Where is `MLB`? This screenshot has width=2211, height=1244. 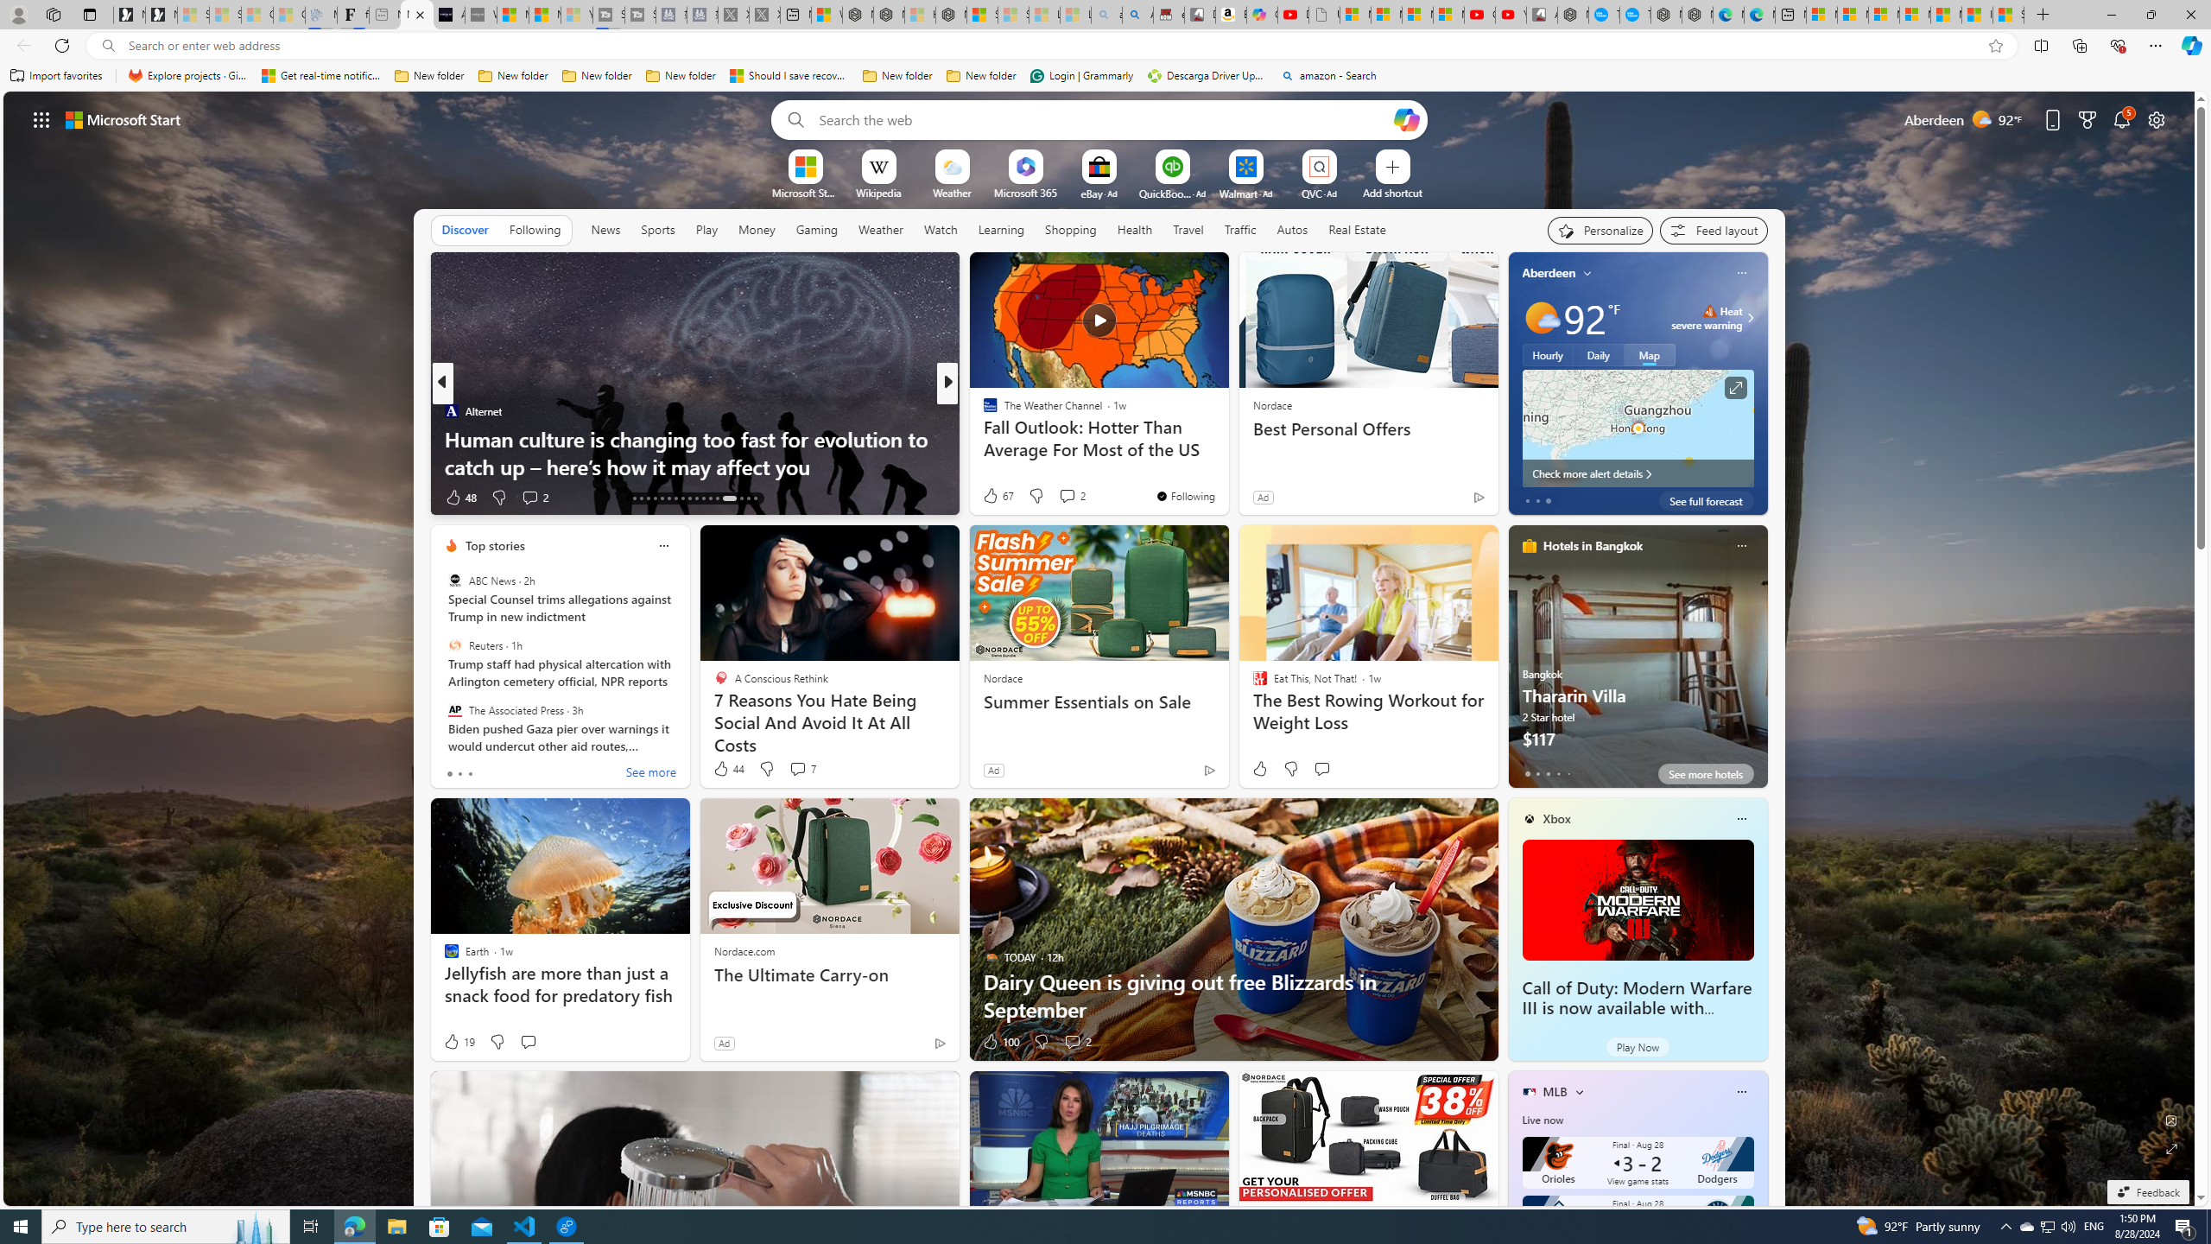
MLB is located at coordinates (1555, 1092).